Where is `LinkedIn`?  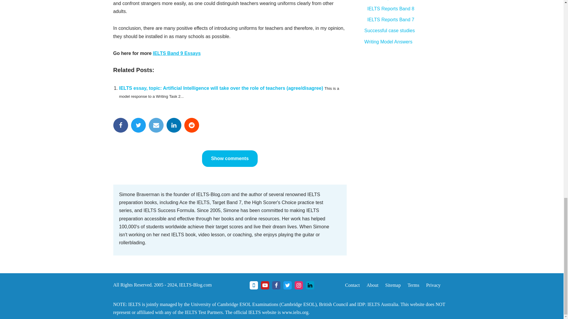 LinkedIn is located at coordinates (174, 125).